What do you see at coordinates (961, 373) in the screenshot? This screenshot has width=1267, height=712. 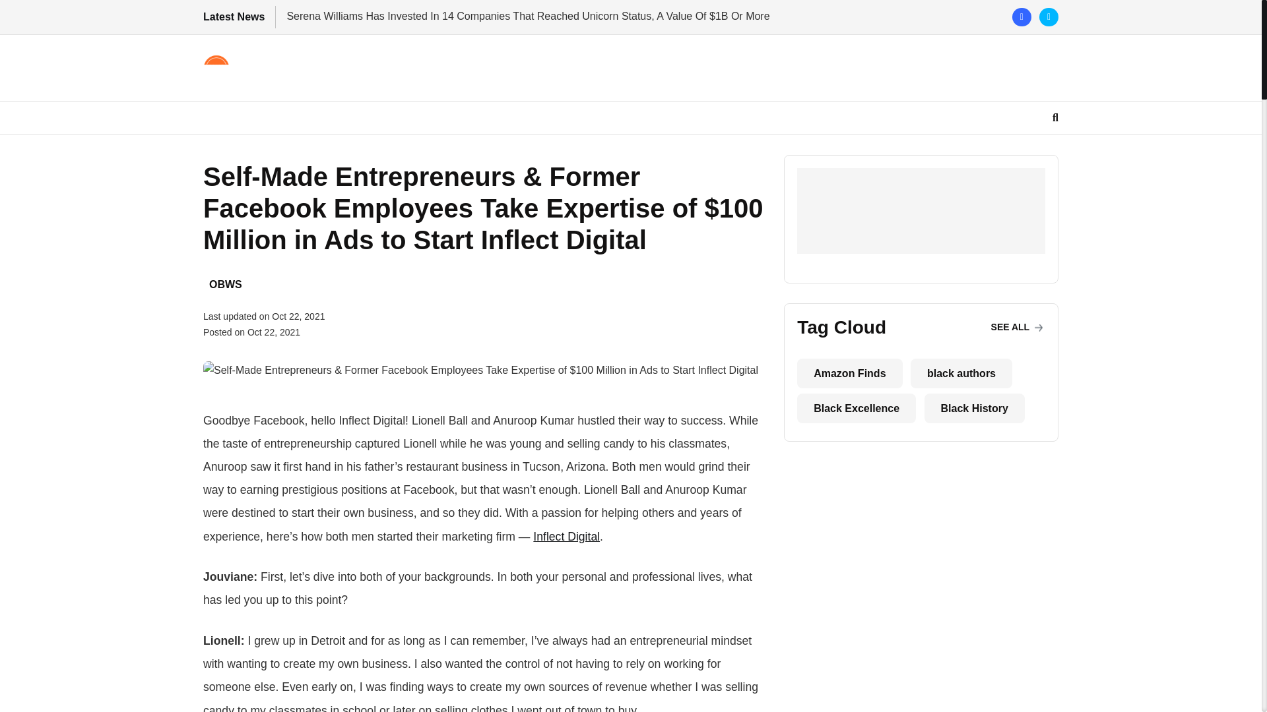 I see `black authors` at bounding box center [961, 373].